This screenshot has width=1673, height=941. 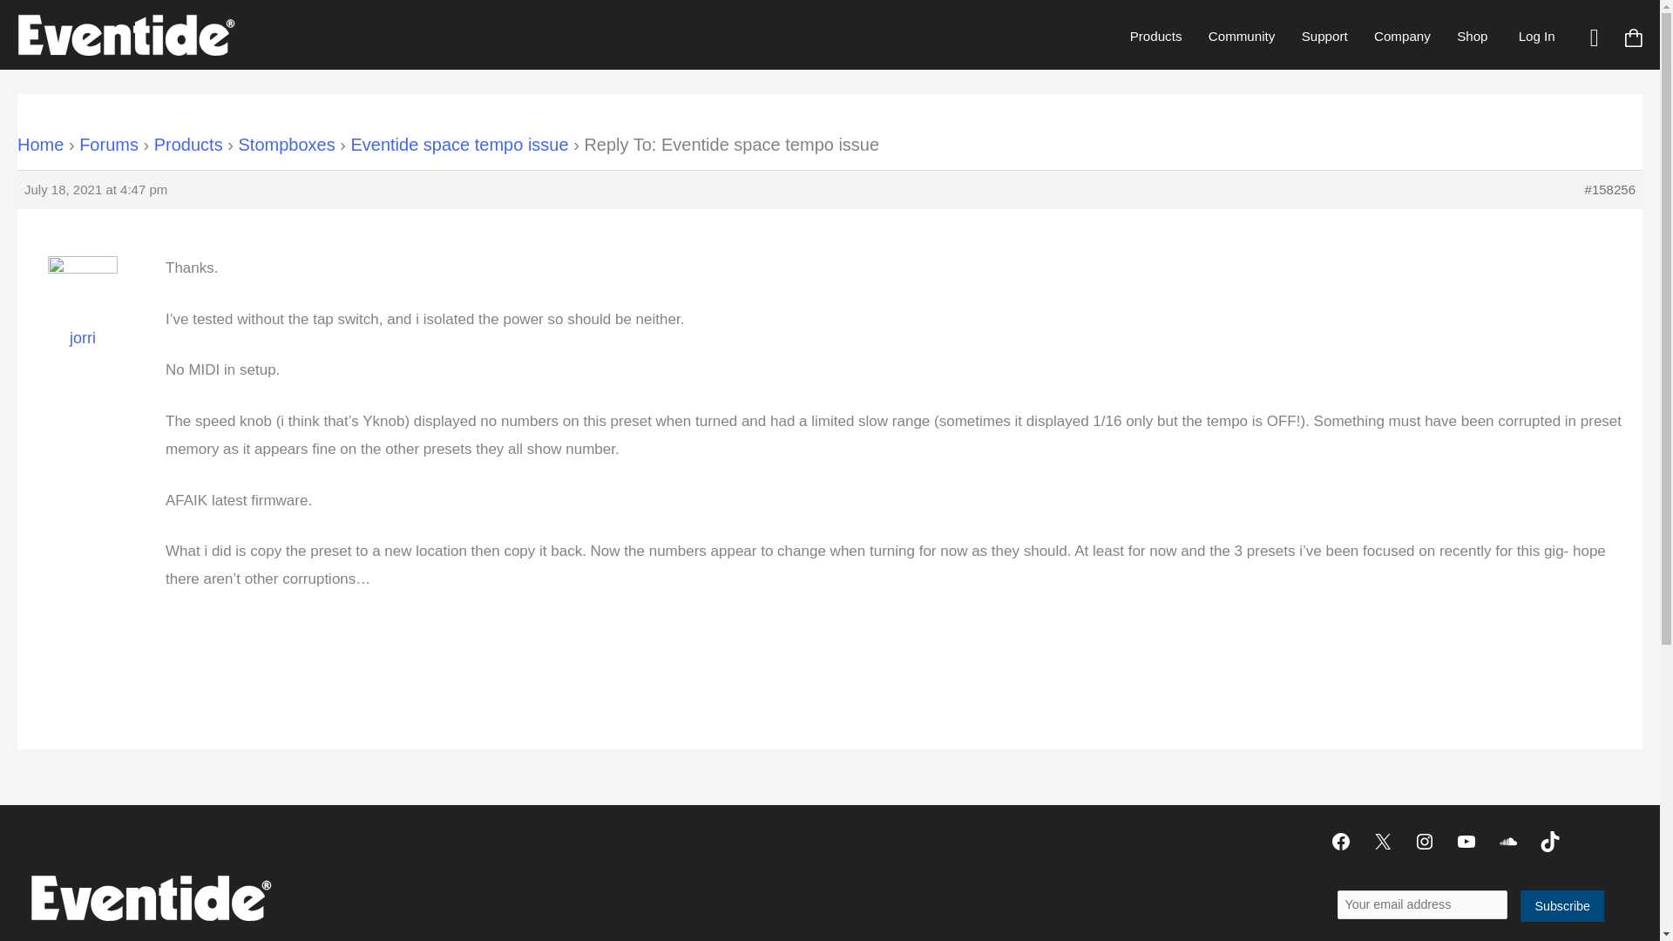 I want to click on Log In, so click(x=1536, y=36).